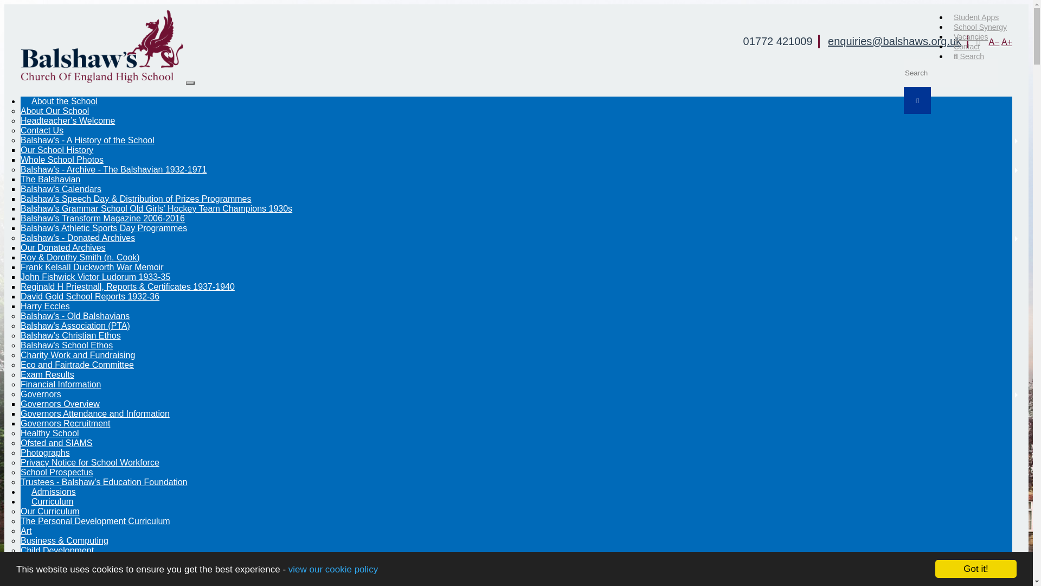  What do you see at coordinates (61, 189) in the screenshot?
I see `Balshaw's Calendars` at bounding box center [61, 189].